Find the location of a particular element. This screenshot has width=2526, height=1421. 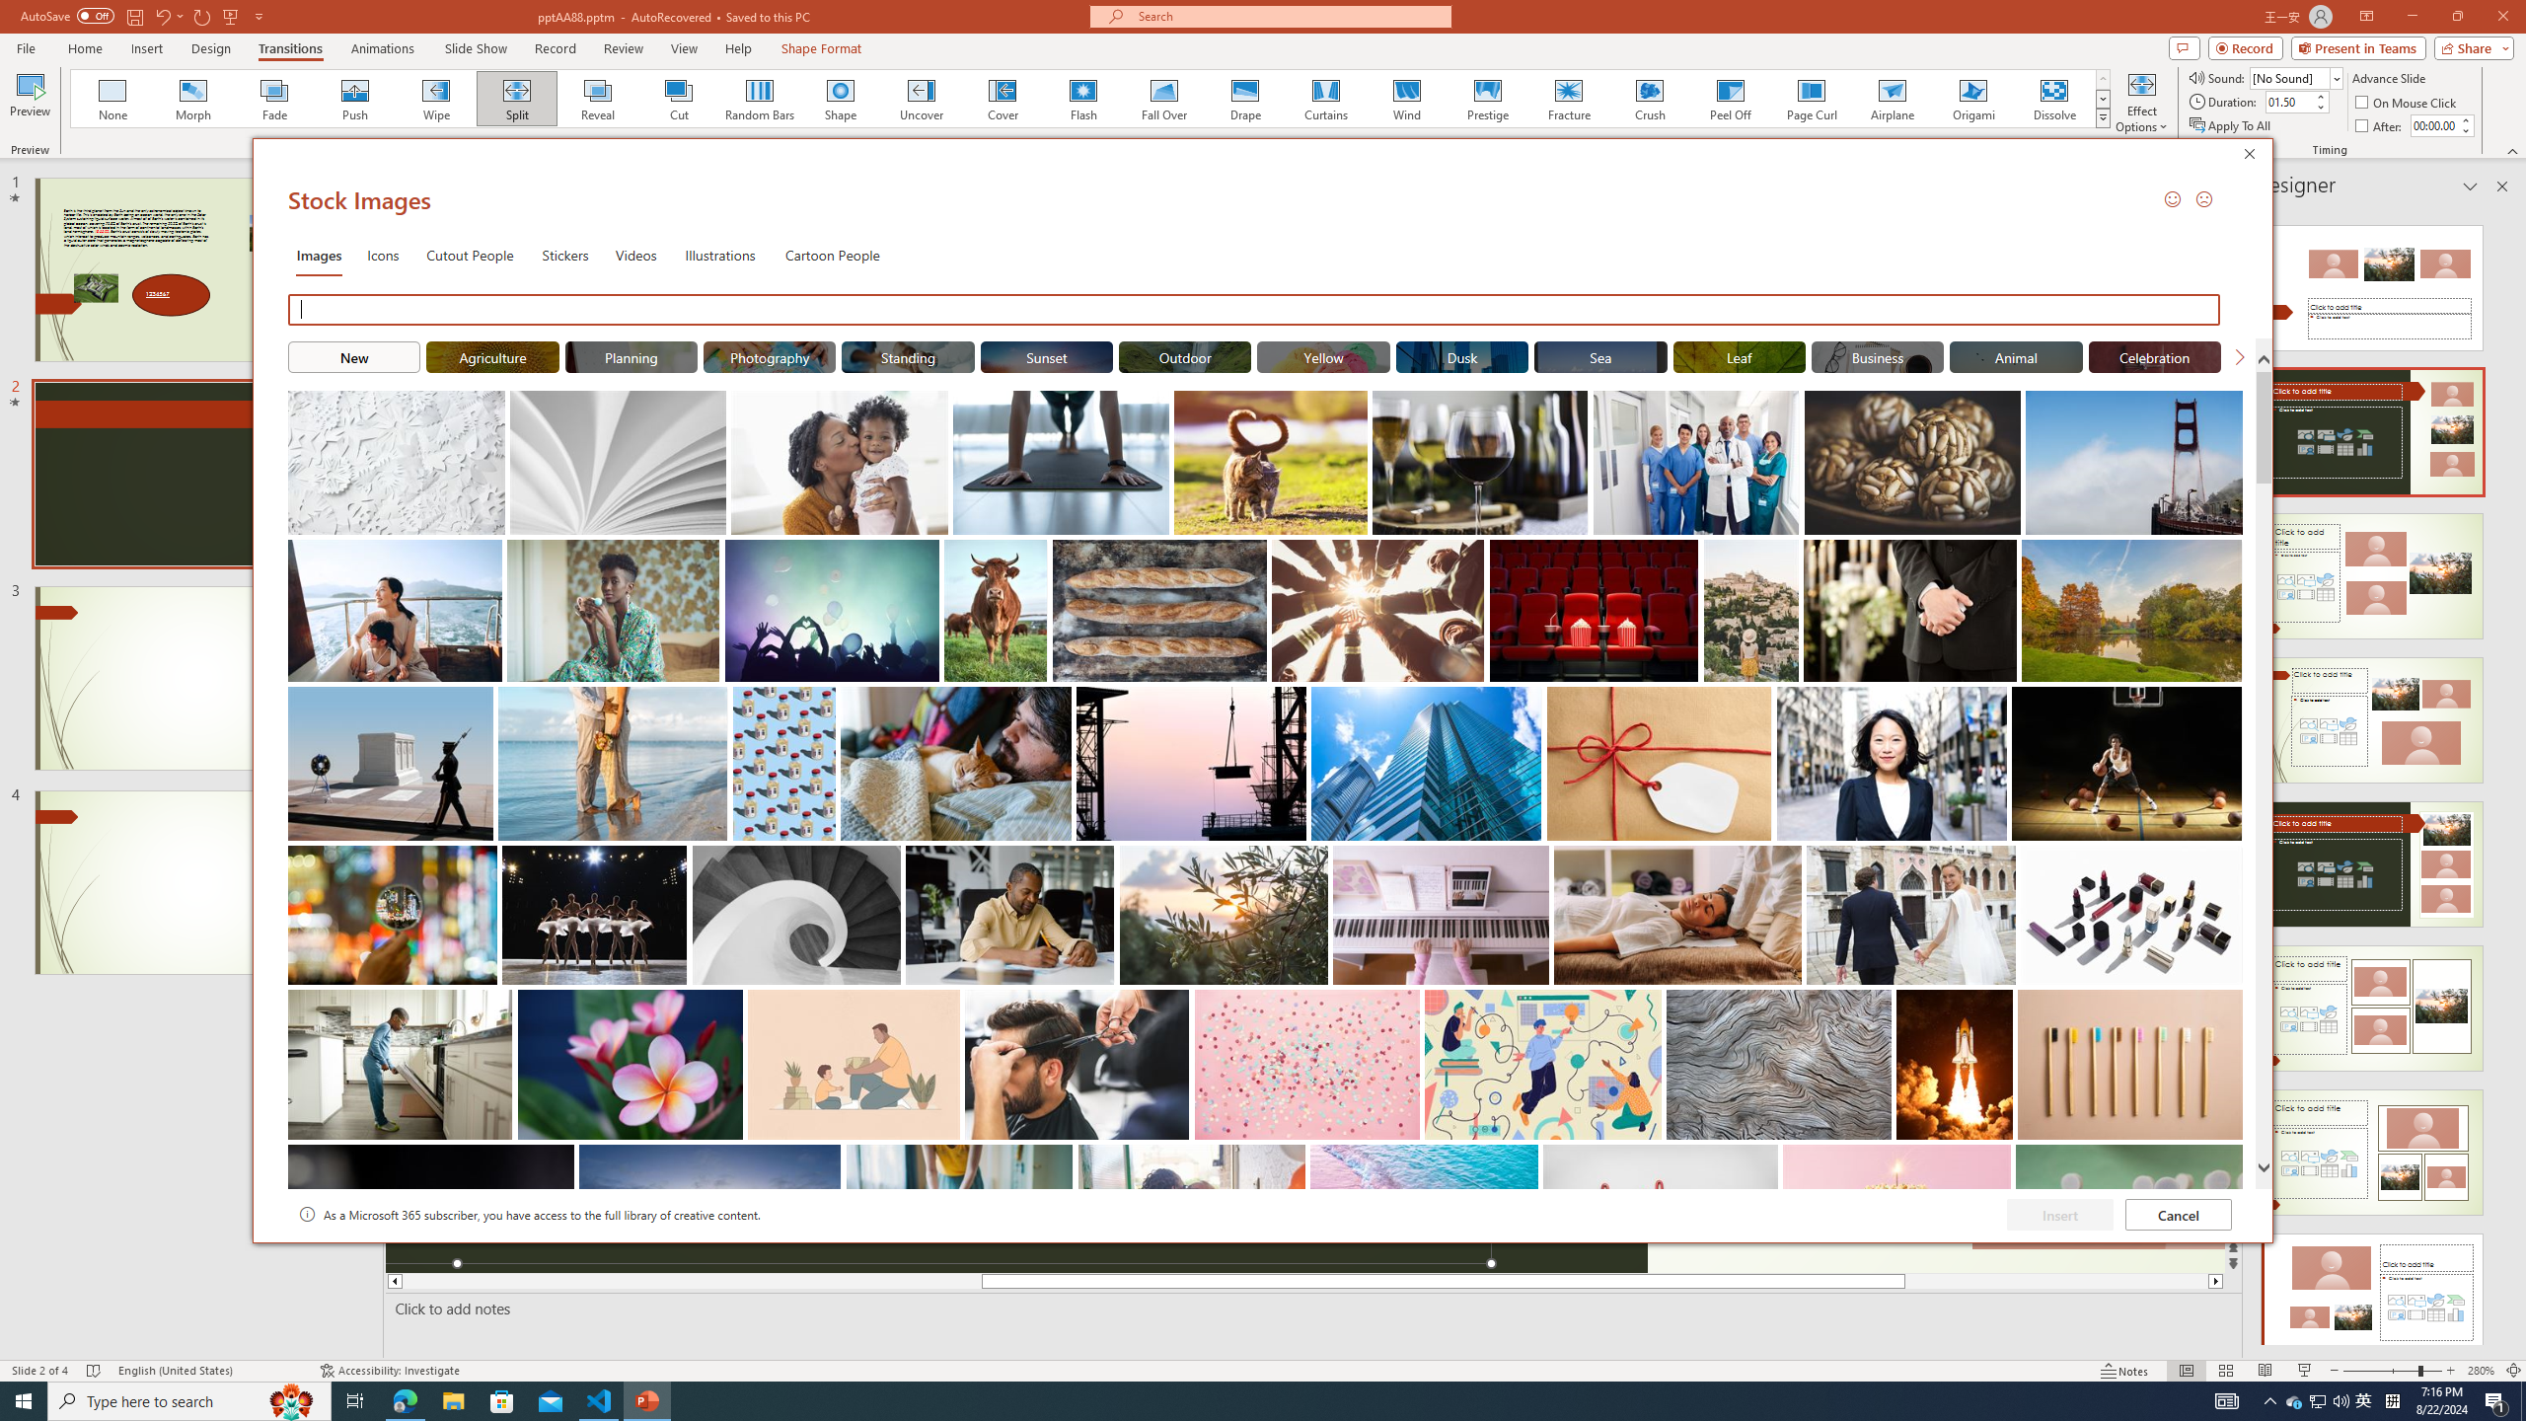

Next Search Suggestion is located at coordinates (2239, 356).